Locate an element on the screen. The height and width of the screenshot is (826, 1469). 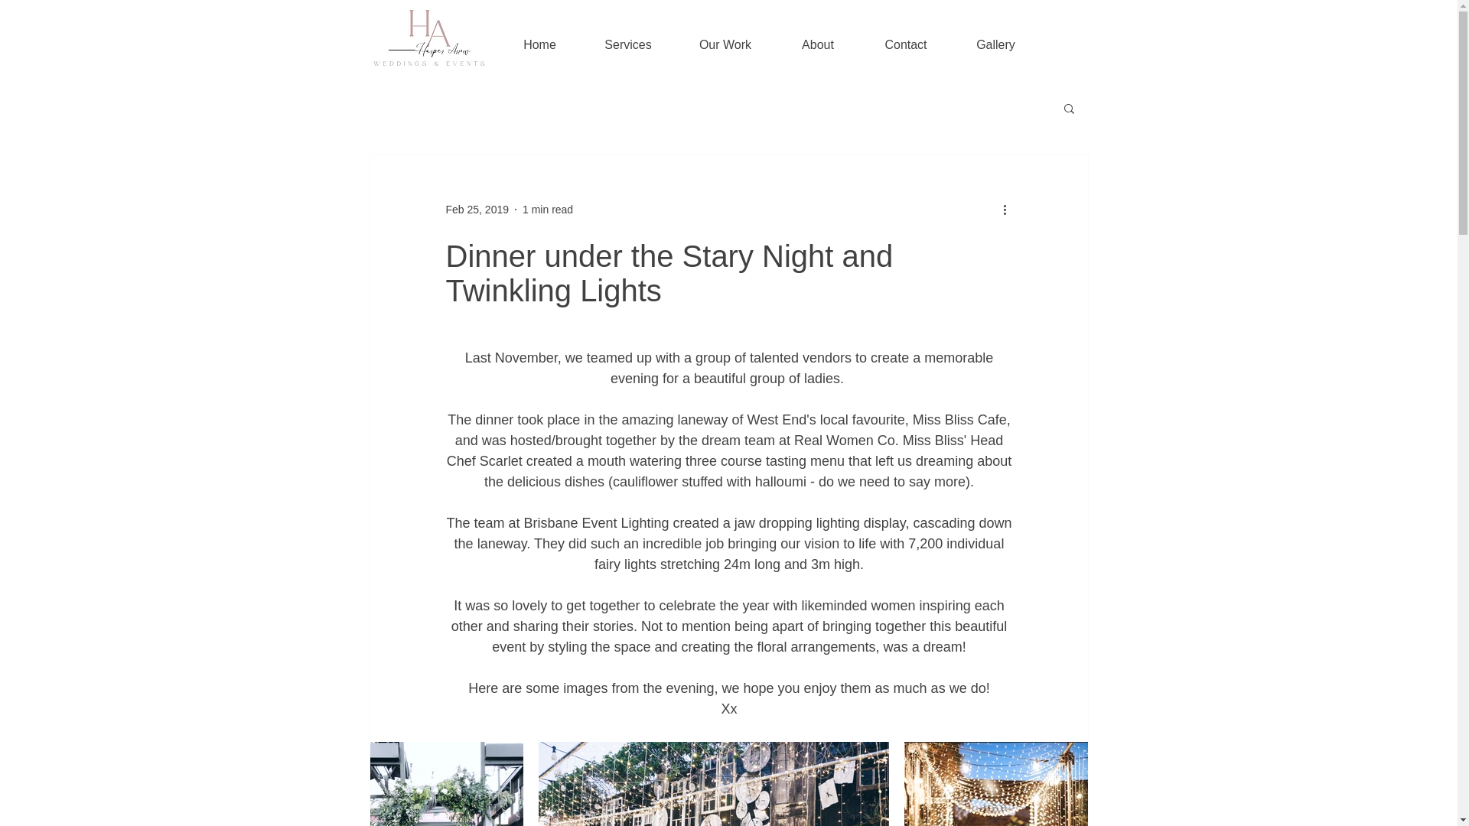
Home is located at coordinates (539, 37).